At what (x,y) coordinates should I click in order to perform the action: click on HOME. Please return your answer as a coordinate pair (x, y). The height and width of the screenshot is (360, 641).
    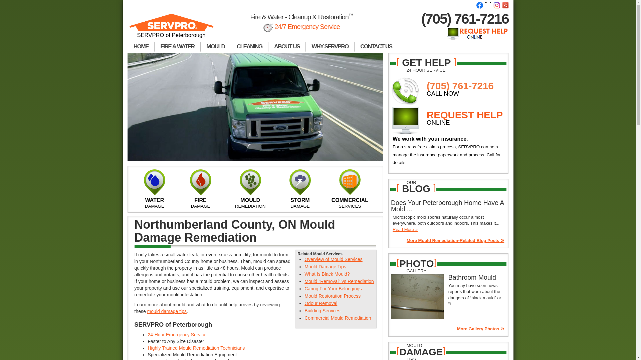
    Looking at the image, I should click on (141, 47).